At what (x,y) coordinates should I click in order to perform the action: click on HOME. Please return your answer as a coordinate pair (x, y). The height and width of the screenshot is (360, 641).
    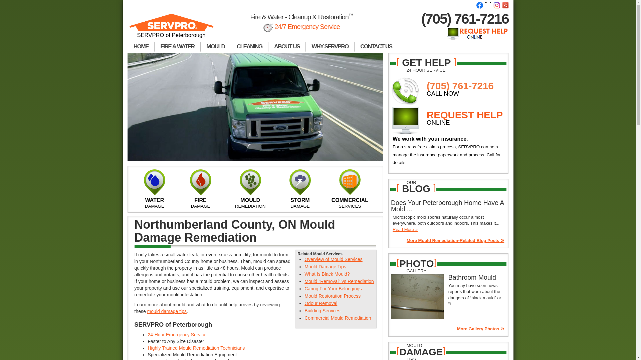
    Looking at the image, I should click on (141, 47).